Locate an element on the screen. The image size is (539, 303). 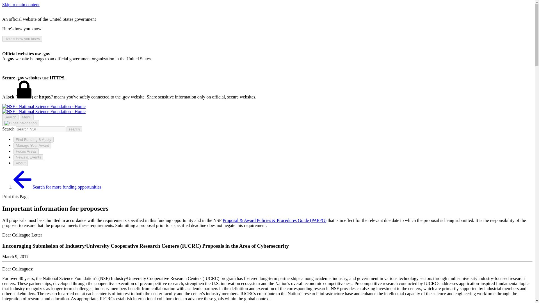
Here's how you know is located at coordinates (22, 39).